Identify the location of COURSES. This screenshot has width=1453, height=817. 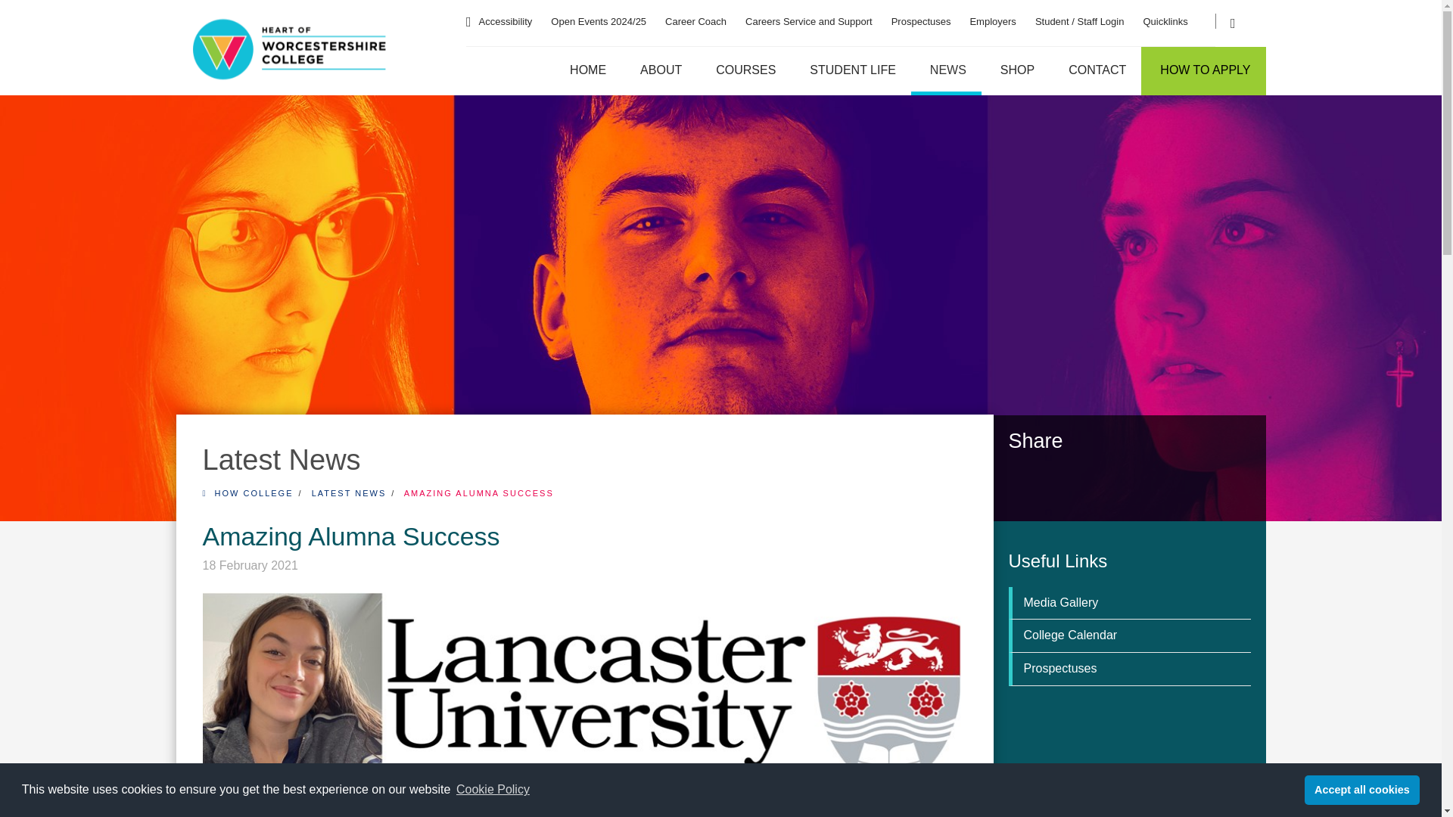
(743, 71).